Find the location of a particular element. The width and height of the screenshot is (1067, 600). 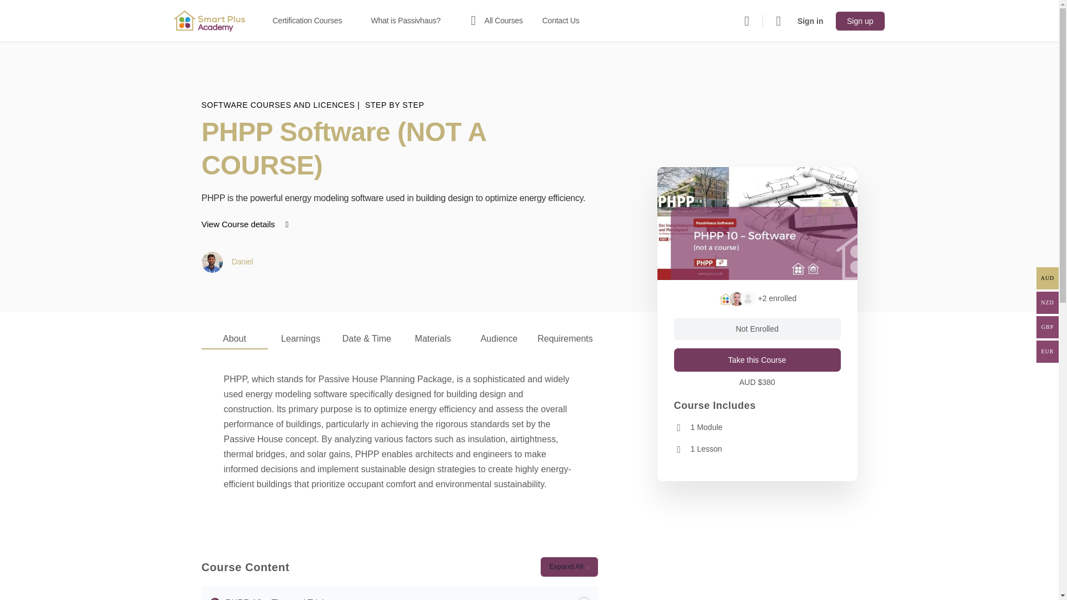

Certification Courses is located at coordinates (311, 21).